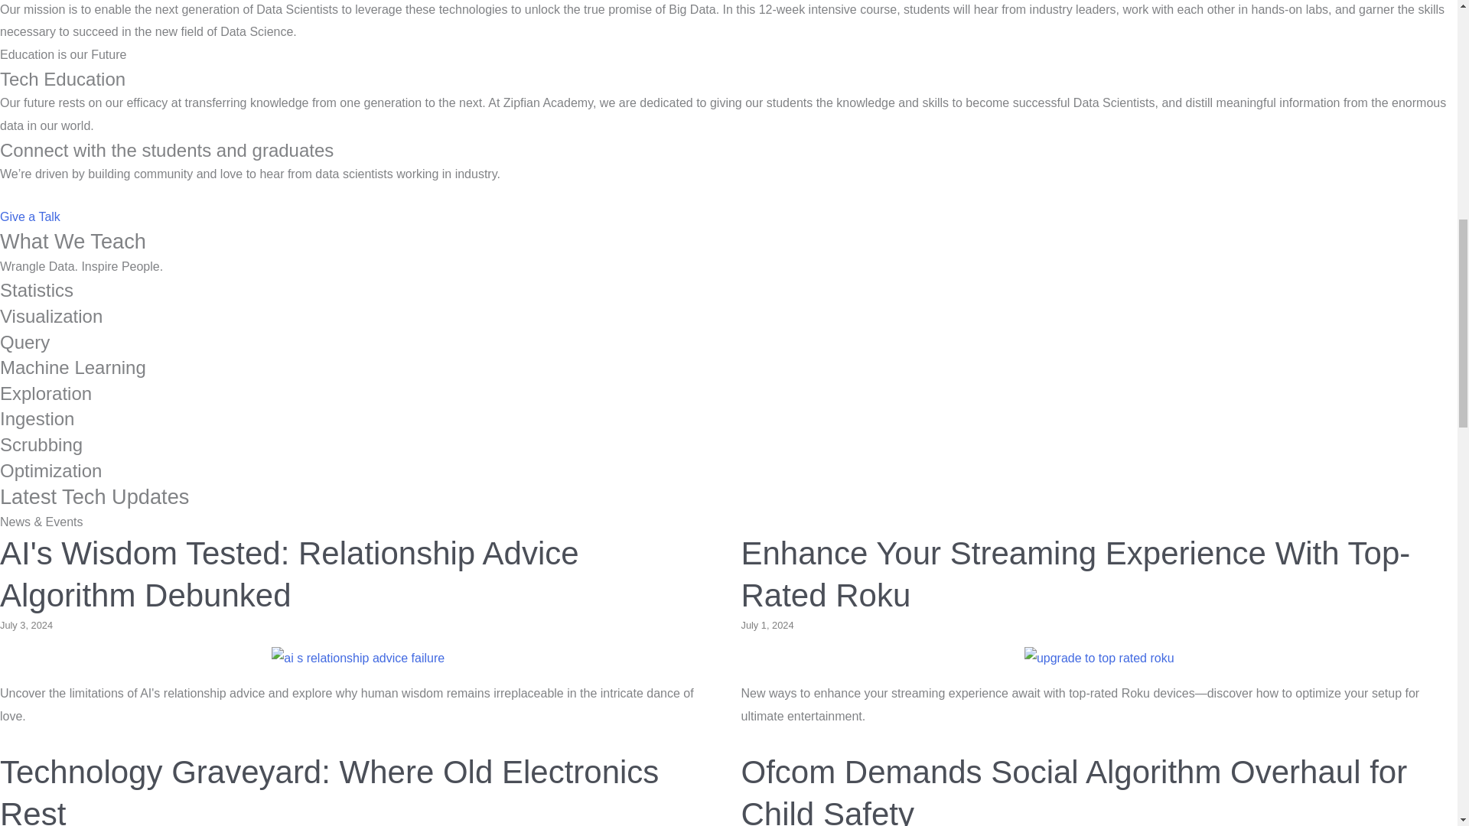  Describe the element at coordinates (358, 658) in the screenshot. I see `AI's Wisdom Tested: Relationship Advice Algorithm Debunked` at that location.